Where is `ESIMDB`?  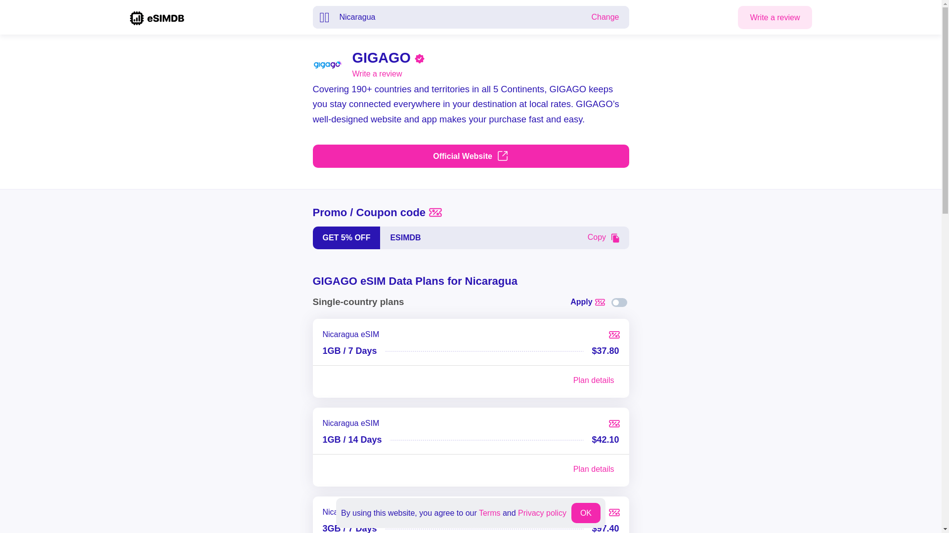 ESIMDB is located at coordinates (478, 238).